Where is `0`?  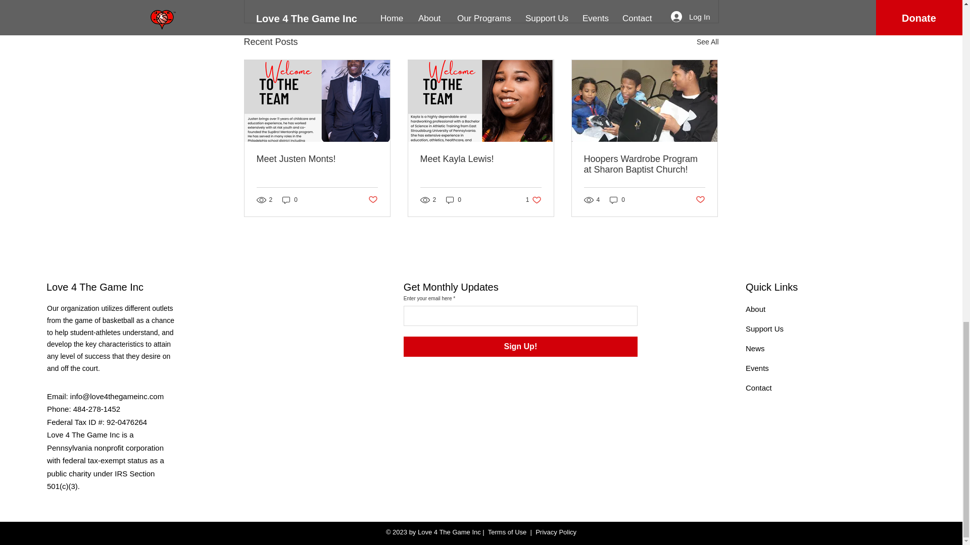
0 is located at coordinates (290, 199).